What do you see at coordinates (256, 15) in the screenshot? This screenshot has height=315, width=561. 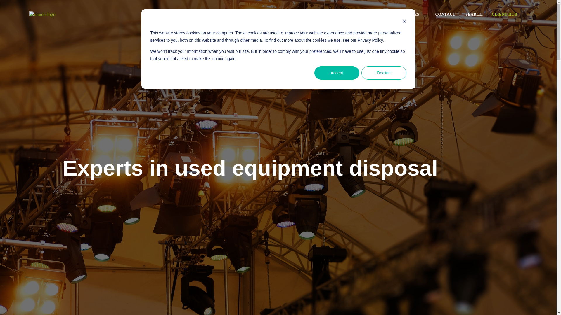 I see `ABOUT` at bounding box center [256, 15].